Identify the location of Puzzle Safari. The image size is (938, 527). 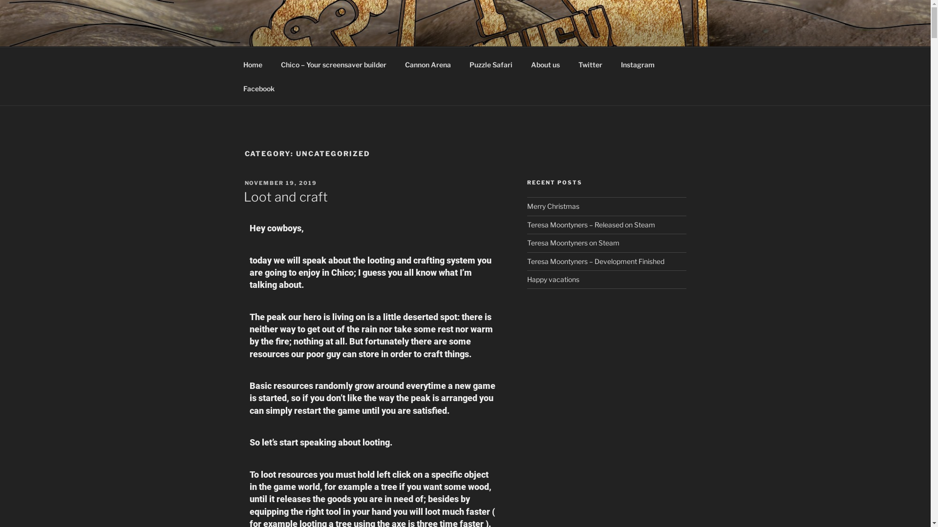
(491, 64).